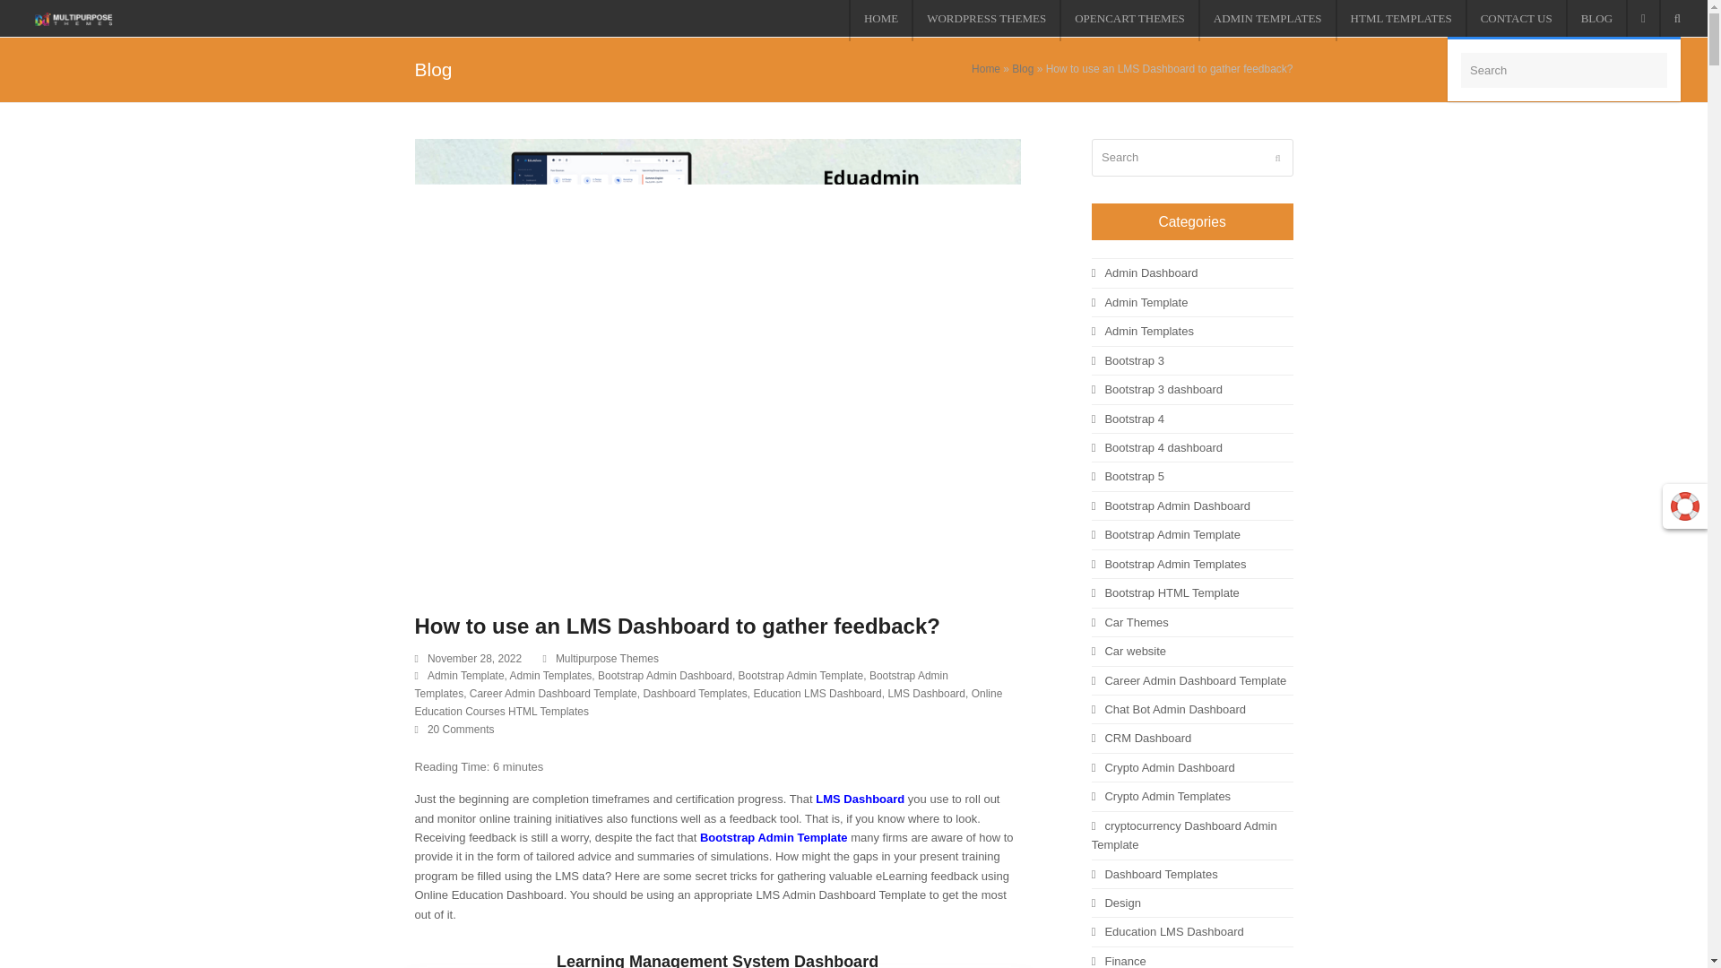  I want to click on Online Education Courses HTML Templates, so click(708, 703).